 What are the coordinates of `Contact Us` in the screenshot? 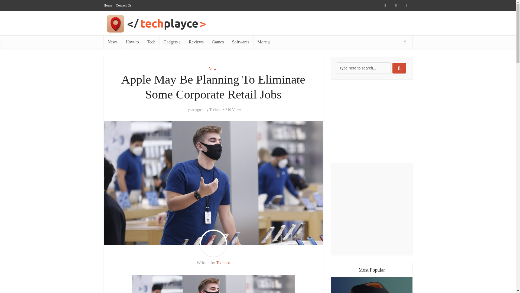 It's located at (123, 5).